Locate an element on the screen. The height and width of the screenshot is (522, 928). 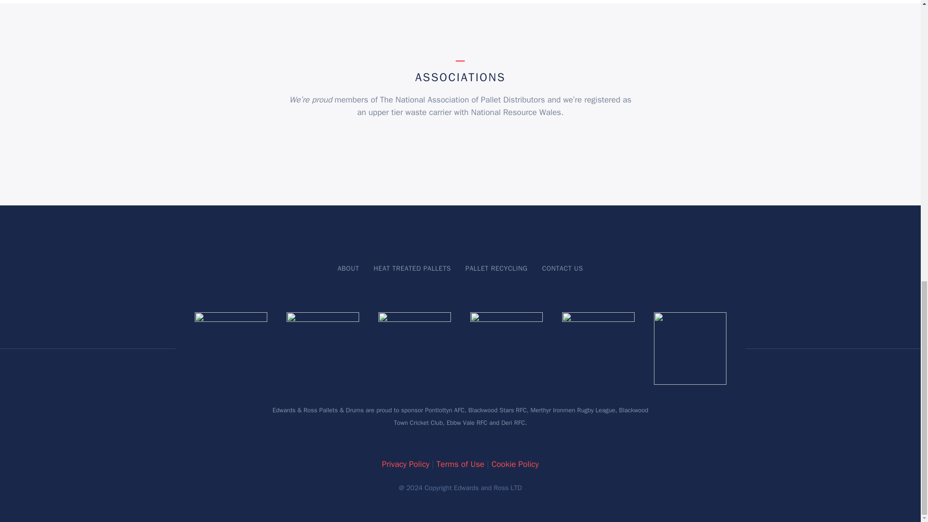
ABOUT is located at coordinates (348, 268).